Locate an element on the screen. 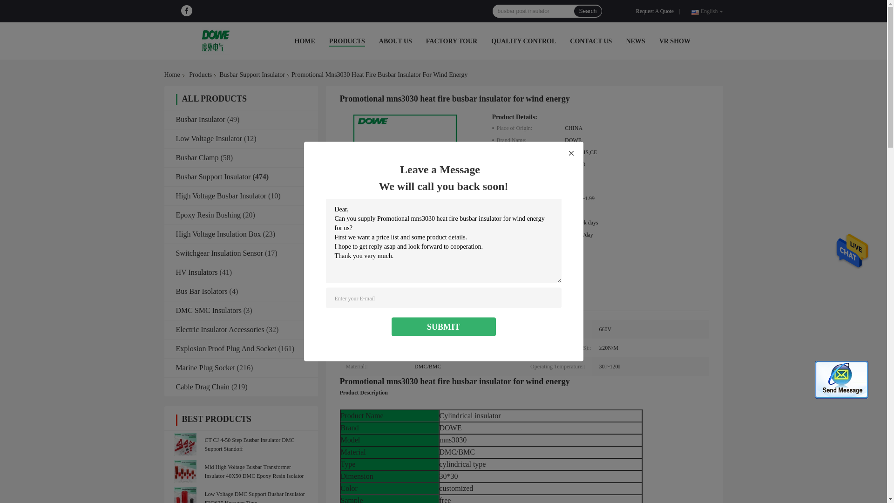 Image resolution: width=894 pixels, height=503 pixels. Switchgear Insulation Sensor is located at coordinates (220, 253).